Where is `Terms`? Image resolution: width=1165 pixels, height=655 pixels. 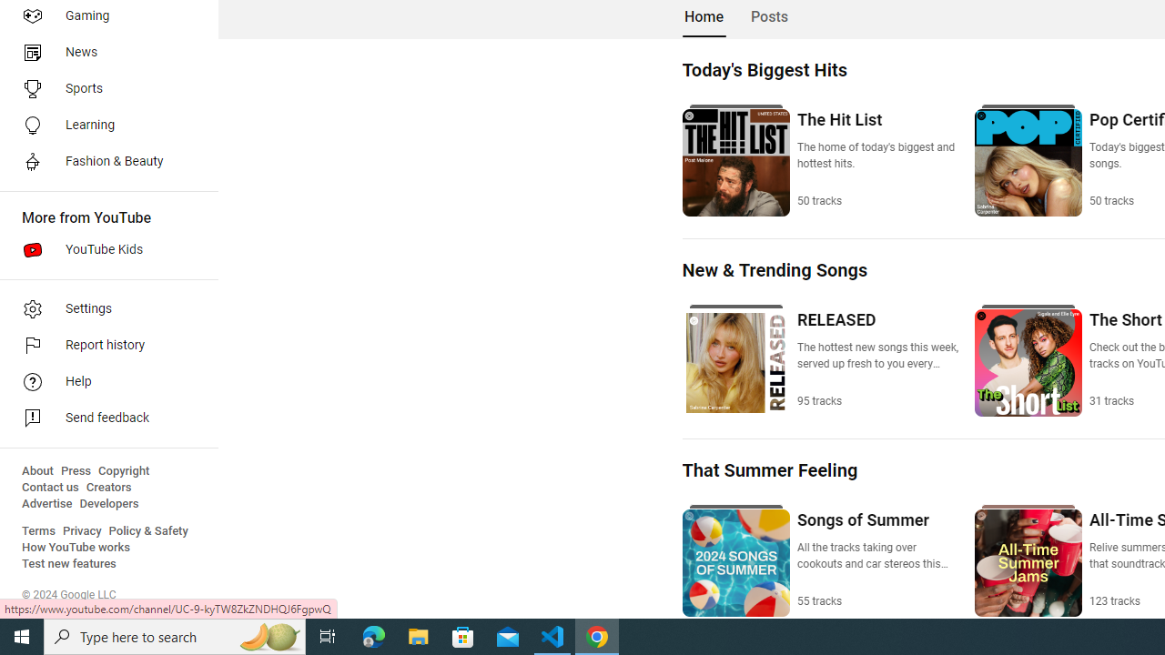
Terms is located at coordinates (38, 531).